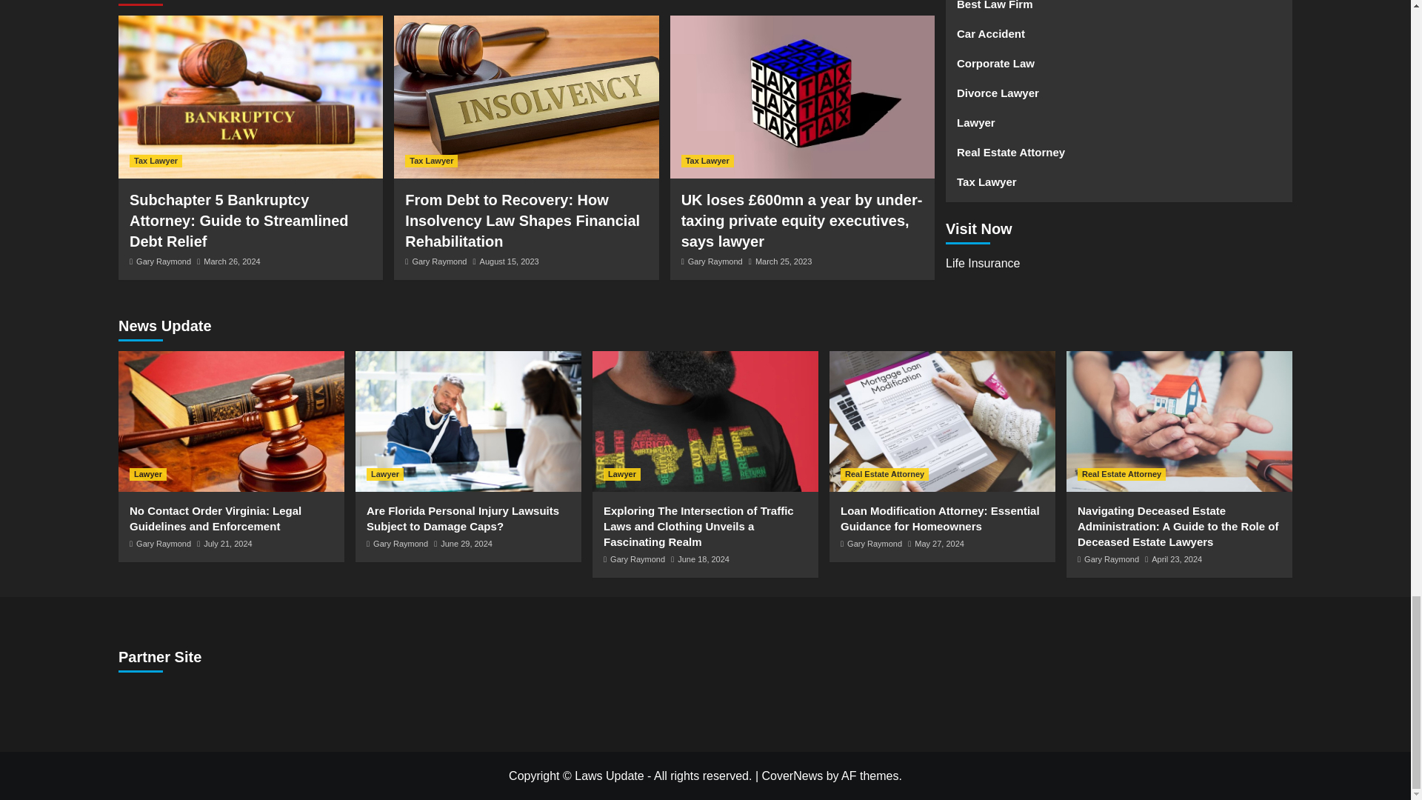 The width and height of the screenshot is (1422, 800). What do you see at coordinates (438, 261) in the screenshot?
I see `Gary Raymond` at bounding box center [438, 261].